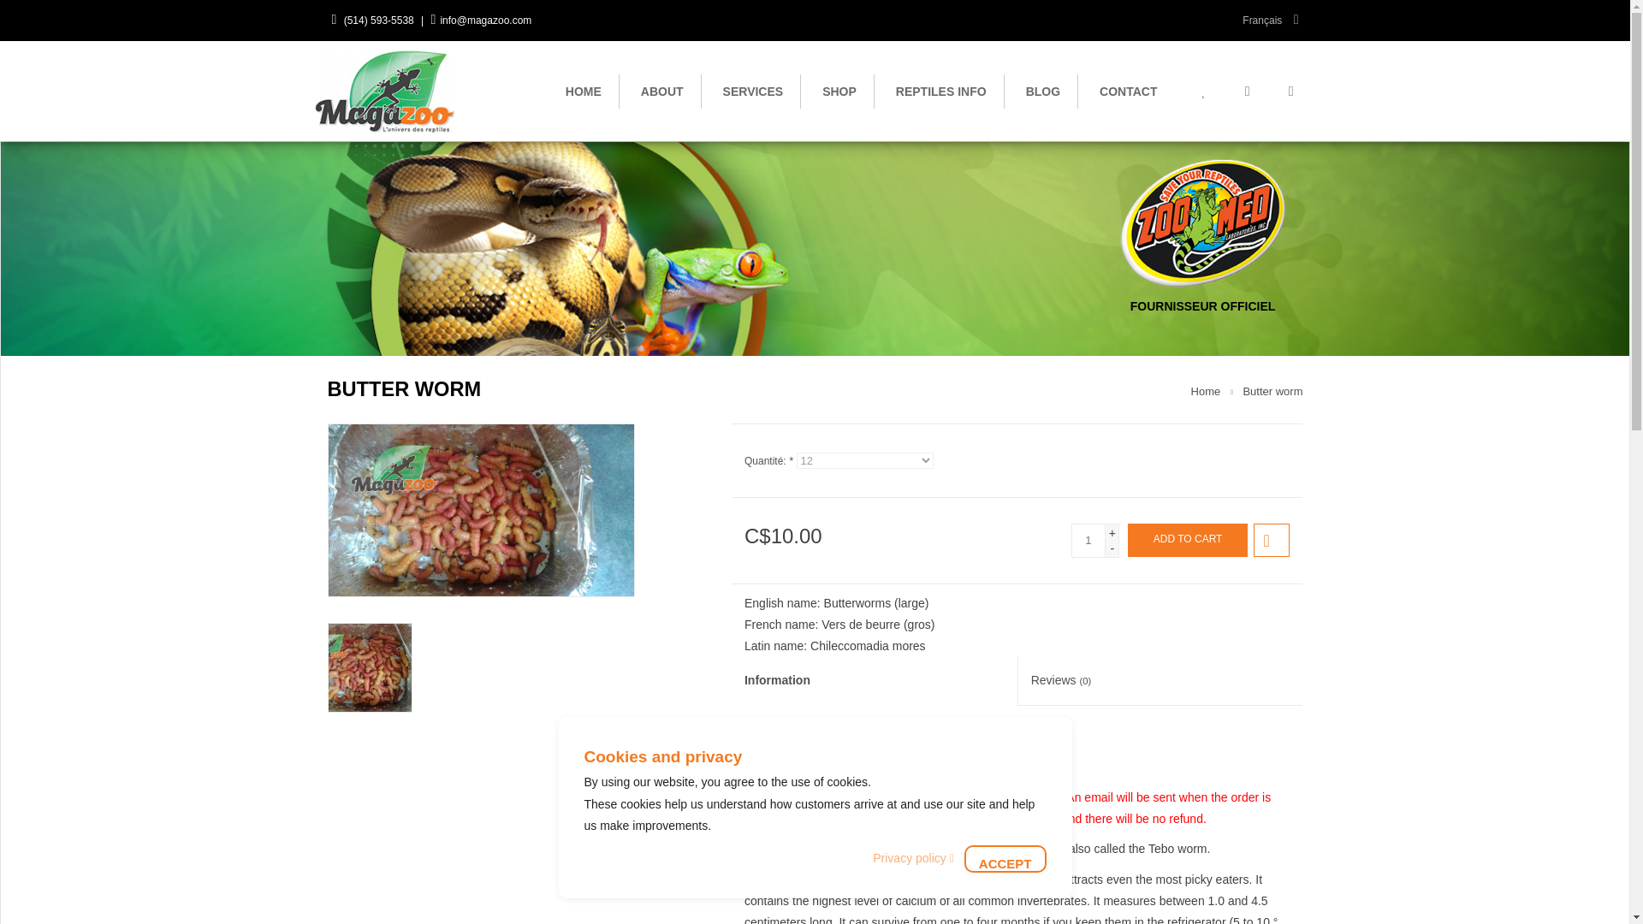 The height and width of the screenshot is (924, 1643). Describe the element at coordinates (662, 91) in the screenshot. I see `ABOUT` at that location.